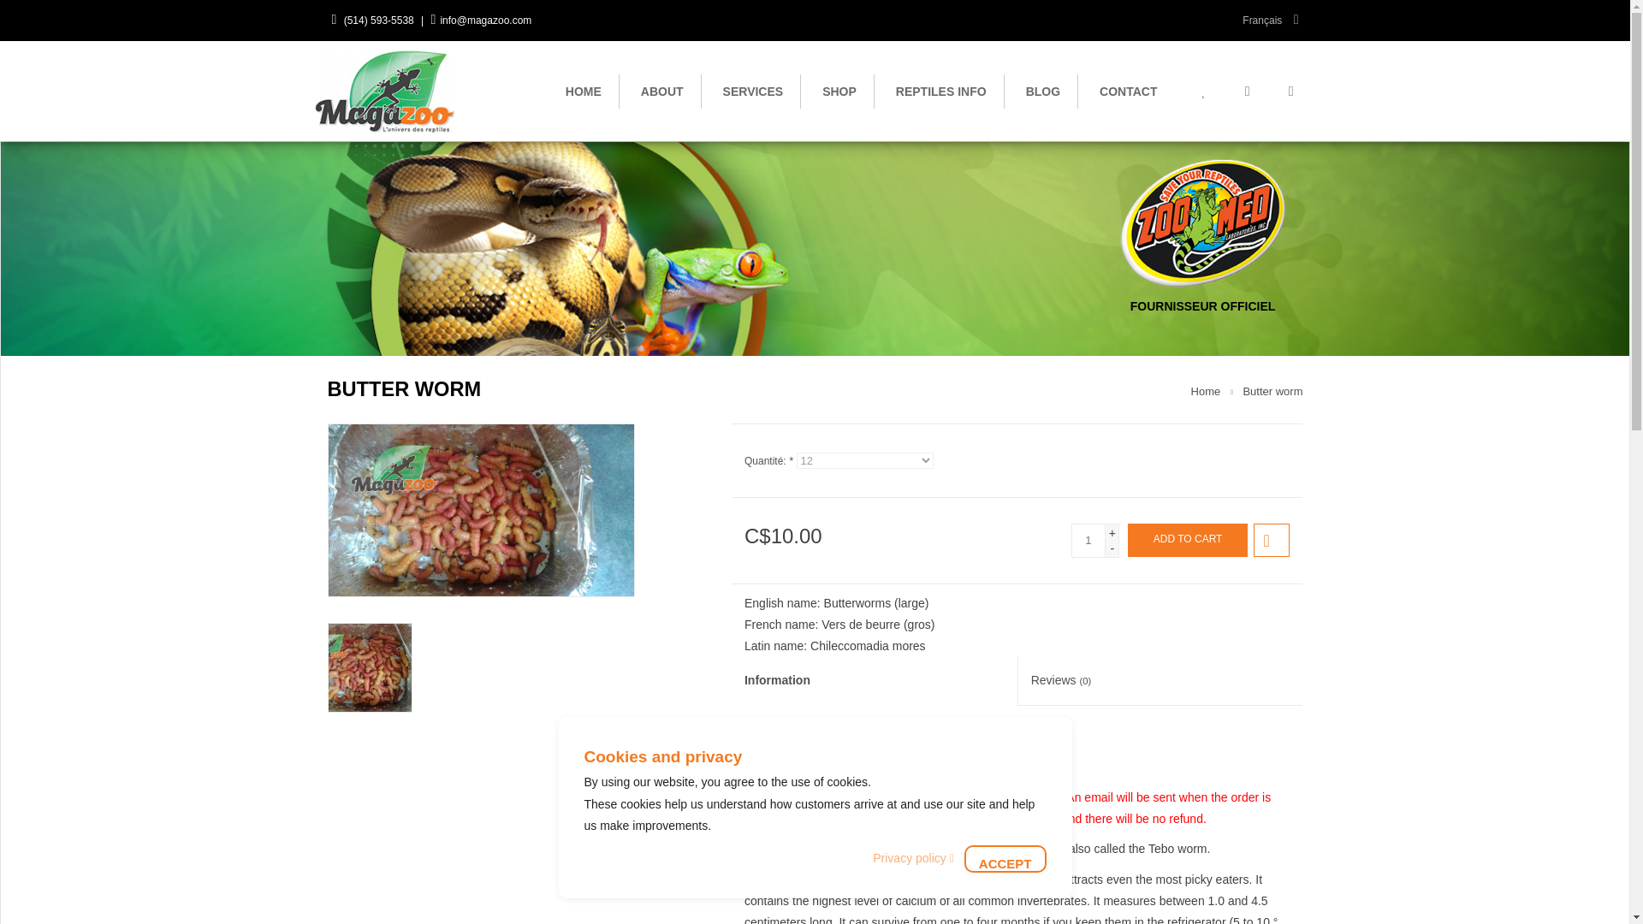 The height and width of the screenshot is (924, 1643). Describe the element at coordinates (662, 91) in the screenshot. I see `ABOUT` at that location.